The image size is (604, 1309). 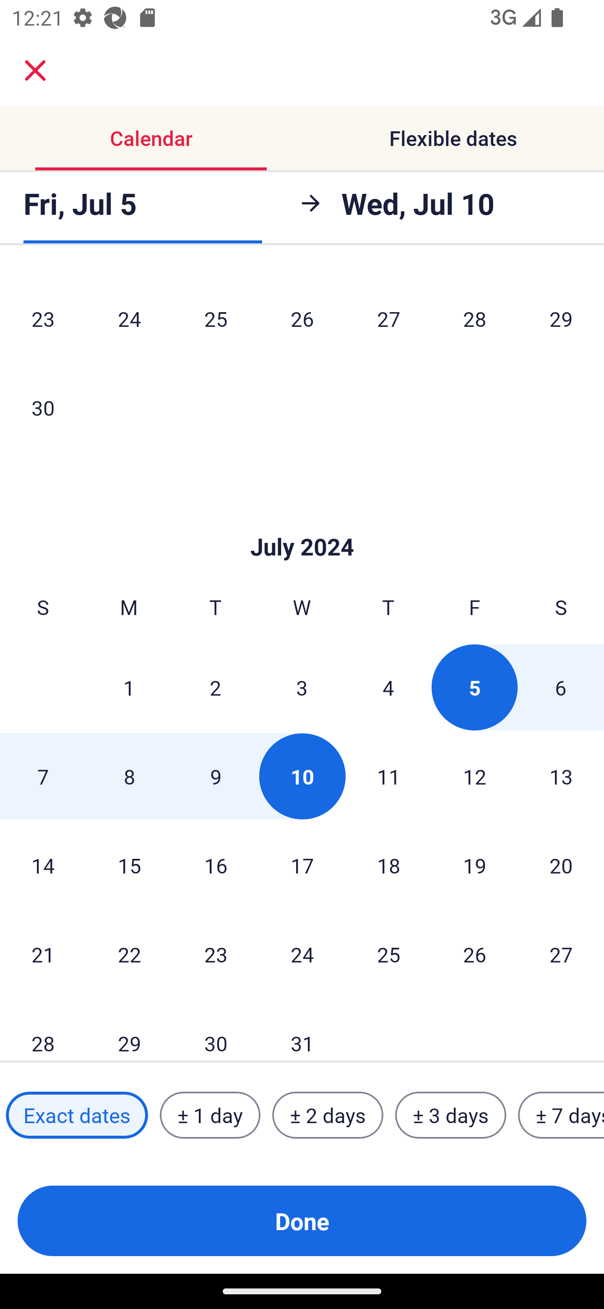 I want to click on 15 Monday, July 15, 2024, so click(x=129, y=865).